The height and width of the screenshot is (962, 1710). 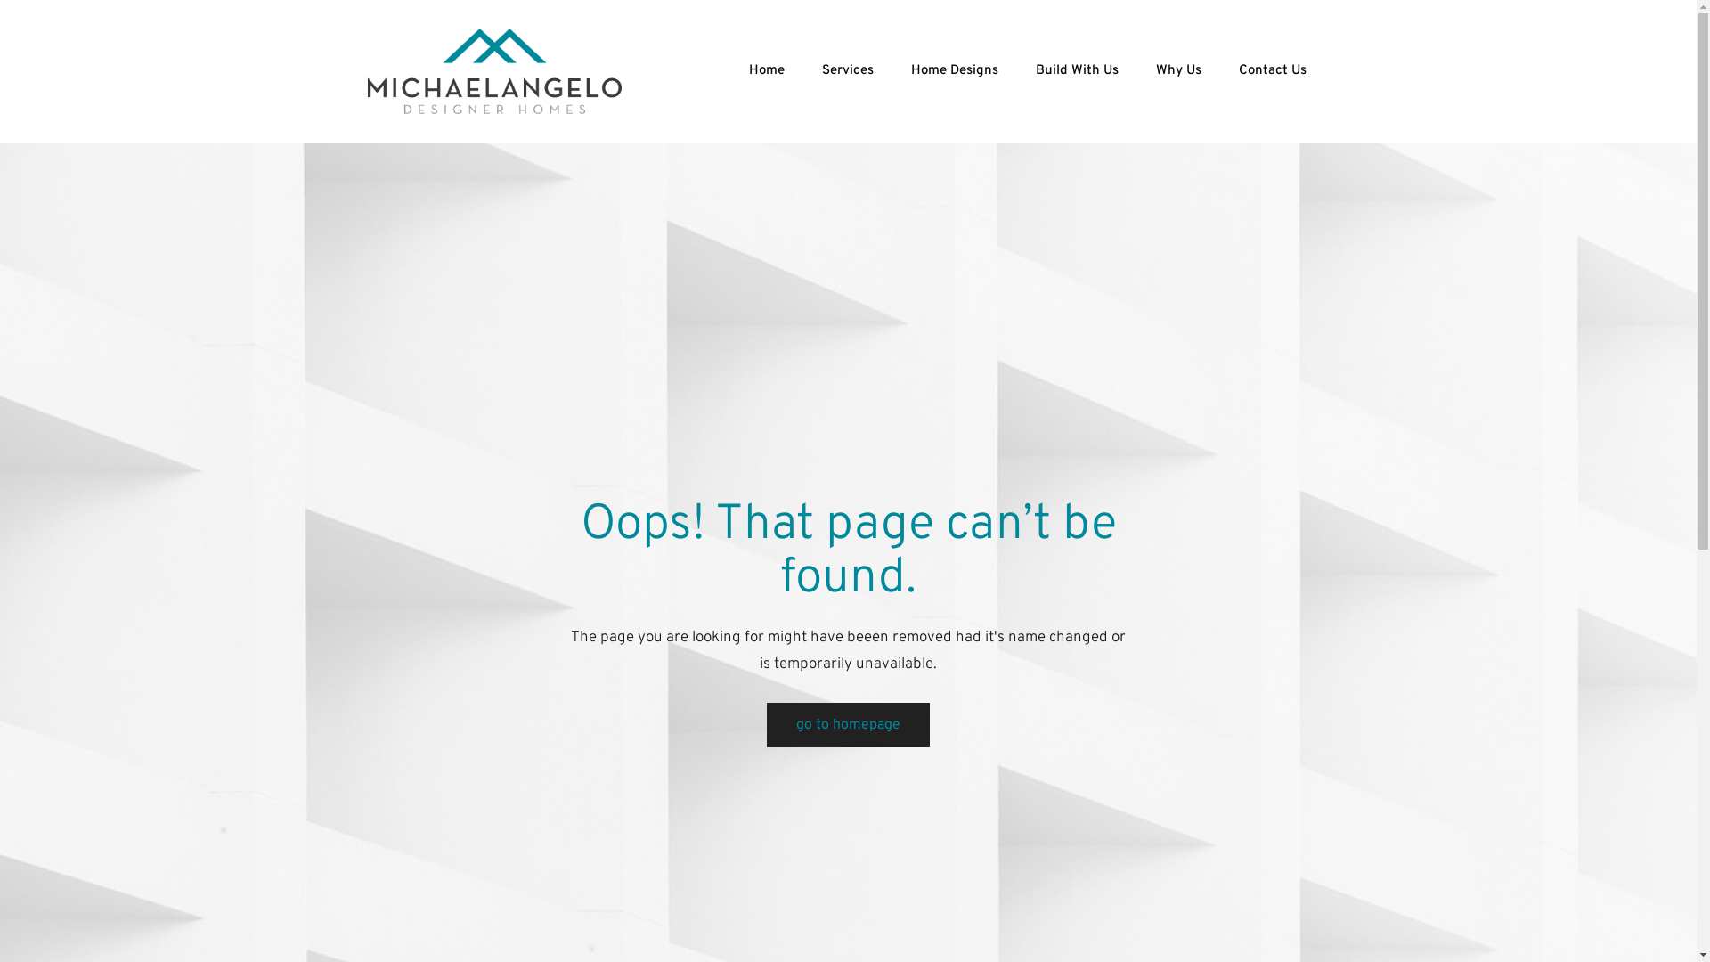 What do you see at coordinates (767, 71) in the screenshot?
I see `Home` at bounding box center [767, 71].